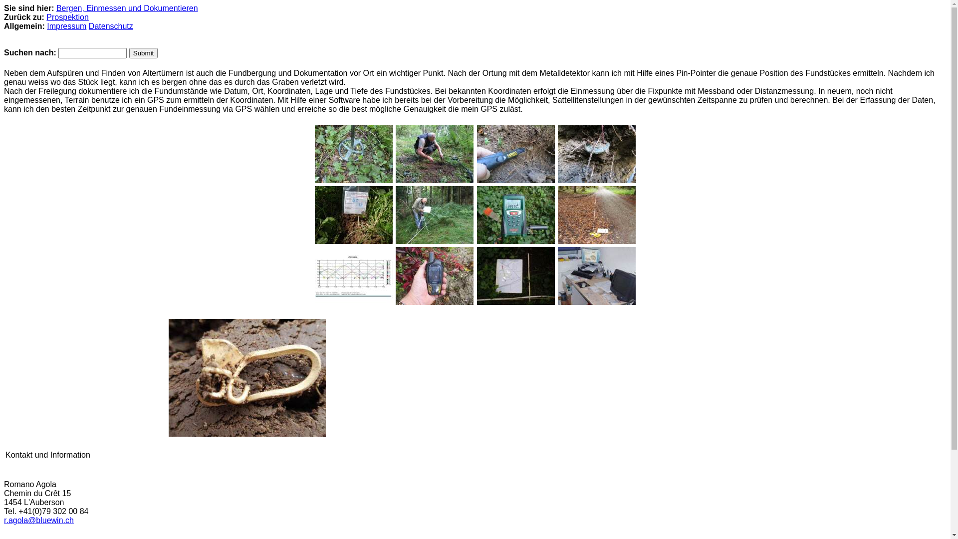 This screenshot has width=958, height=539. What do you see at coordinates (67, 26) in the screenshot?
I see `Impressum` at bounding box center [67, 26].